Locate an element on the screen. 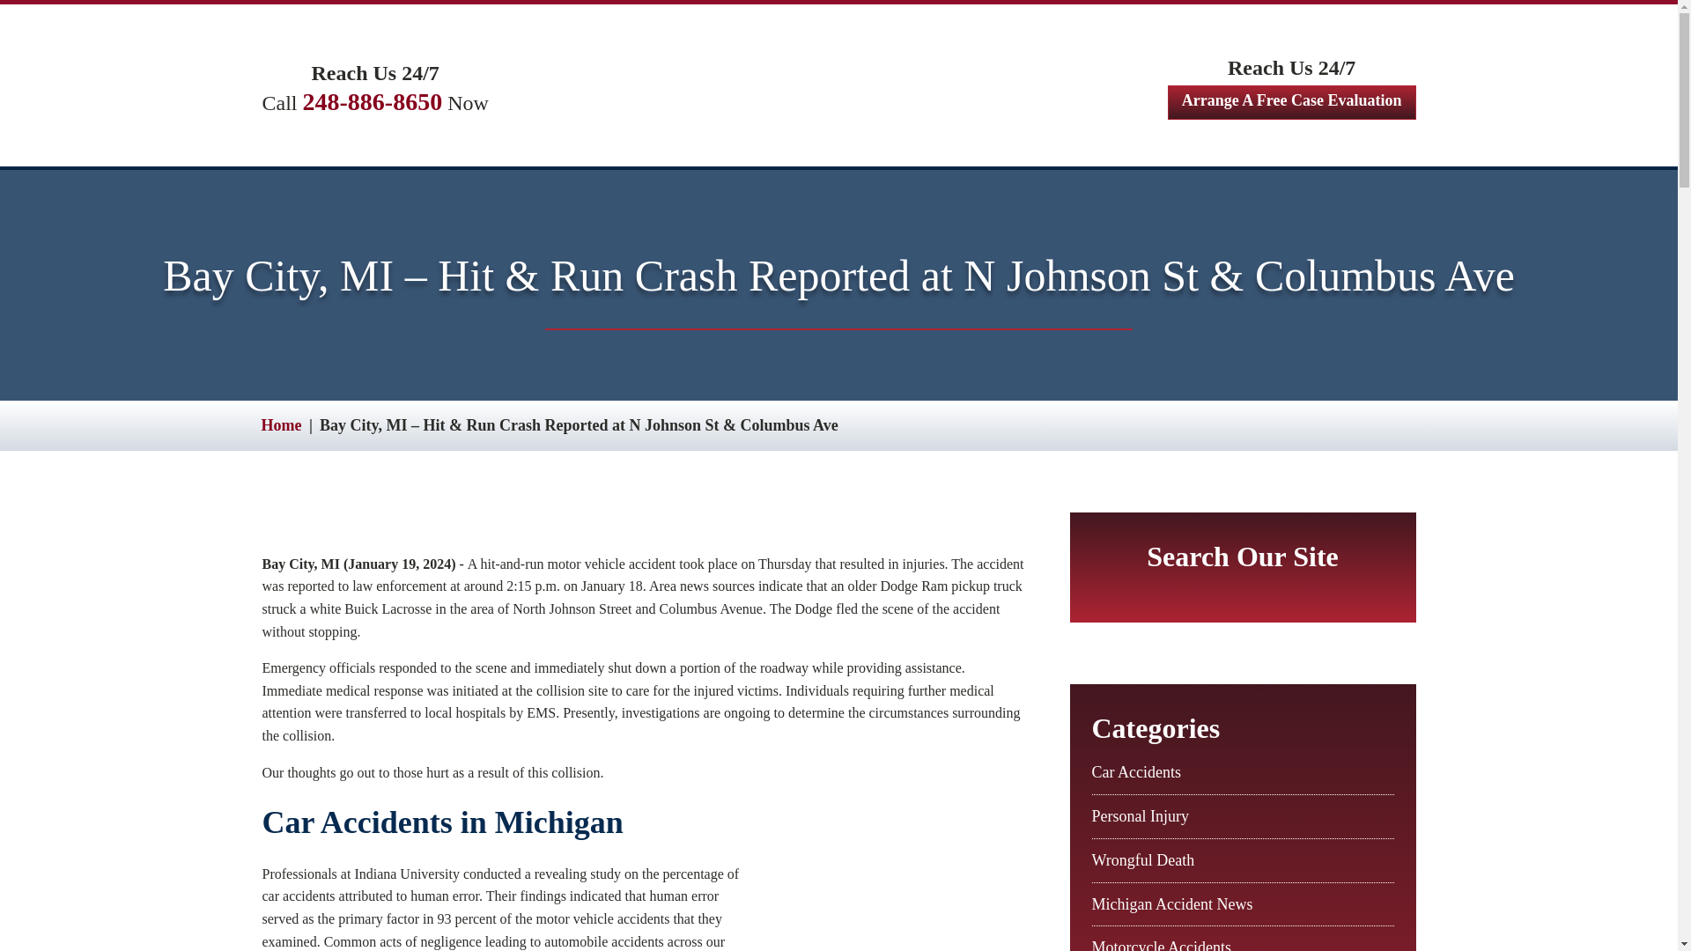  Michigan Accident News is located at coordinates (1172, 903).